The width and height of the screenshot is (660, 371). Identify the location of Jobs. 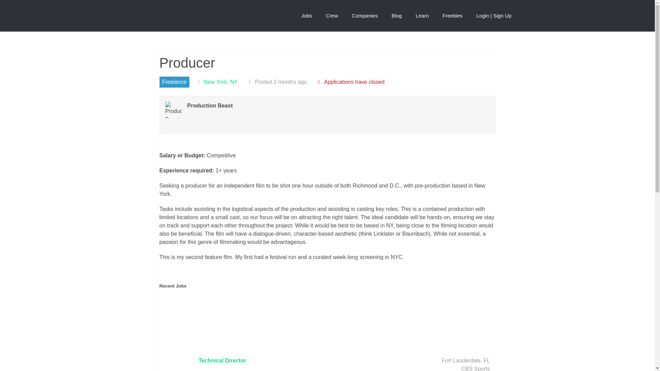
(307, 16).